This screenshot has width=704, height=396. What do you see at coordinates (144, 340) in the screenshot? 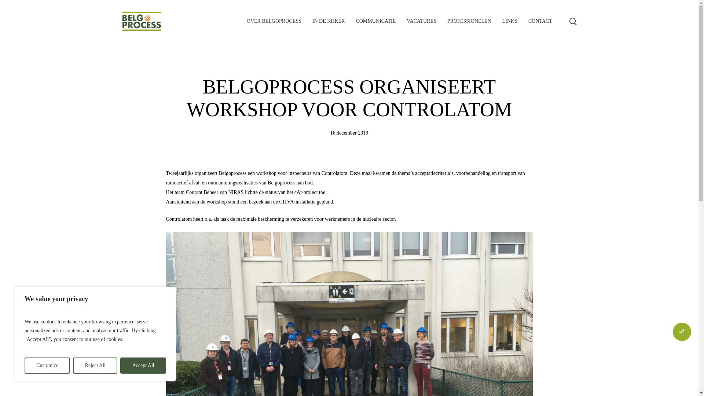
I see `info@belgoprocess.be` at bounding box center [144, 340].